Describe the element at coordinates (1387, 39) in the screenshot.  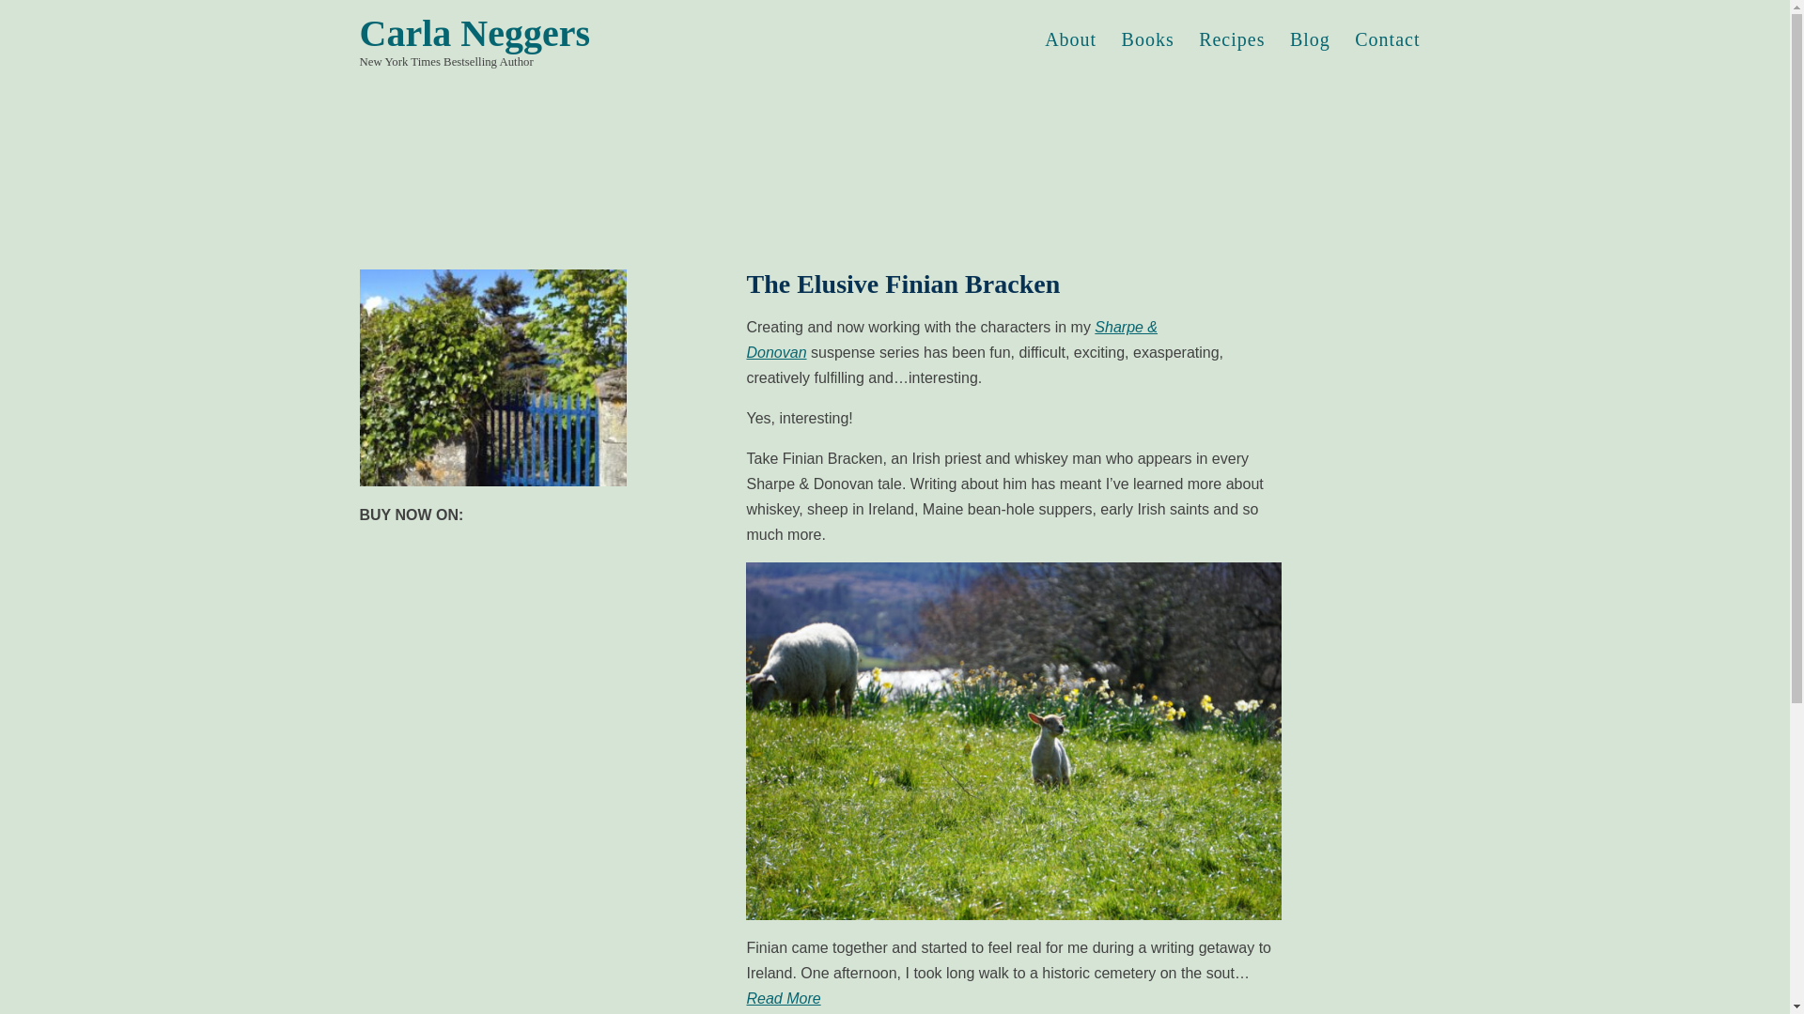
I see `Contact` at that location.